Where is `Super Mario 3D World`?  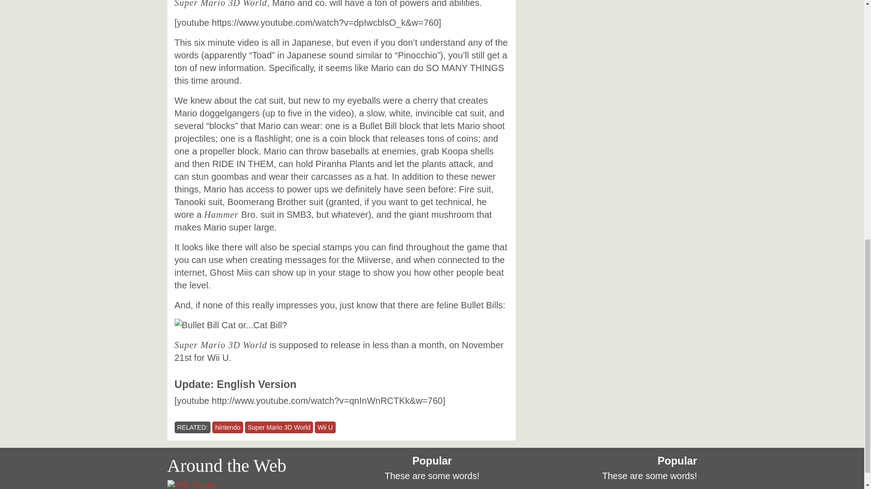 Super Mario 3D World is located at coordinates (279, 427).